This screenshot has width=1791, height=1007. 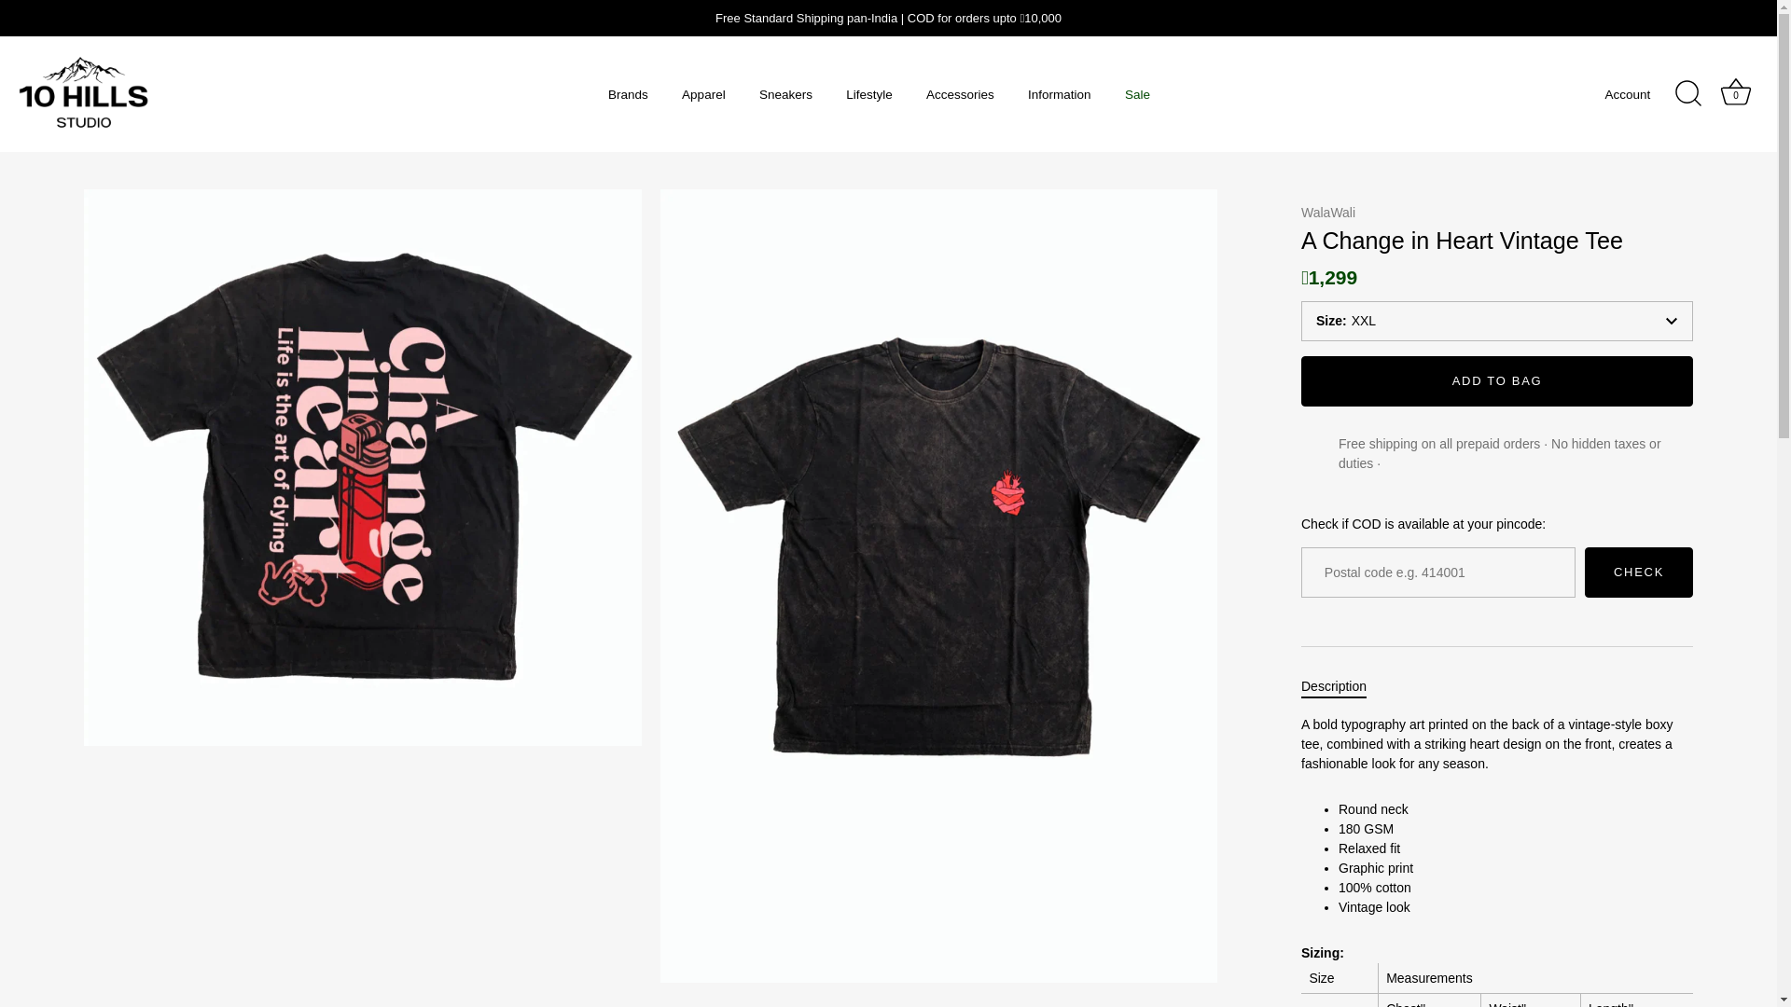 I want to click on Apparel, so click(x=703, y=95).